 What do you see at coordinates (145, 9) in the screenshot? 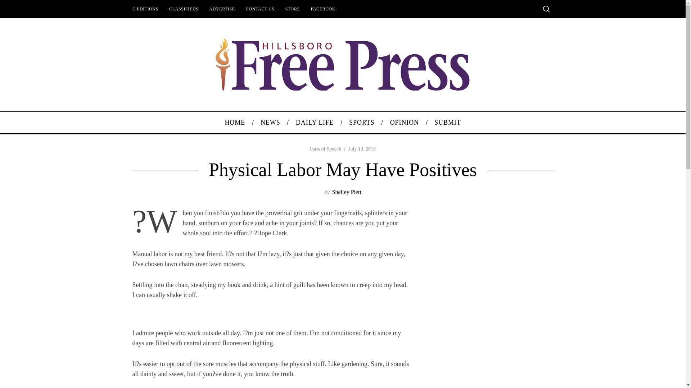
I see `E-EDITIONS` at bounding box center [145, 9].